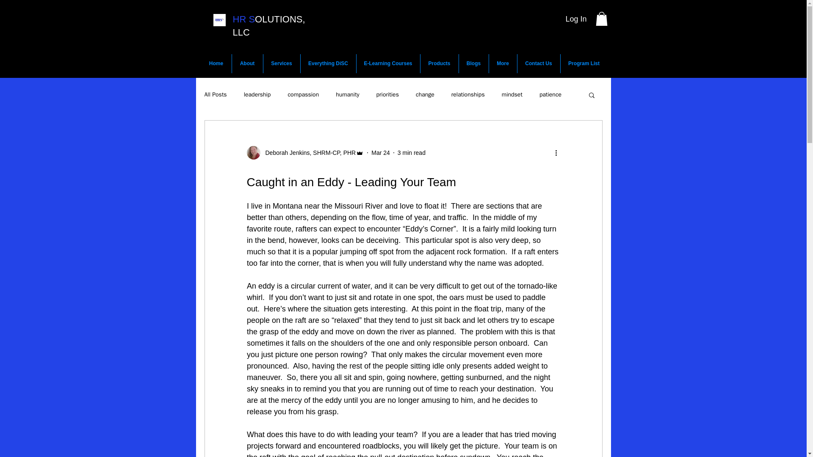 This screenshot has height=457, width=813. What do you see at coordinates (269, 25) in the screenshot?
I see `OLUTIONS, LLC` at bounding box center [269, 25].